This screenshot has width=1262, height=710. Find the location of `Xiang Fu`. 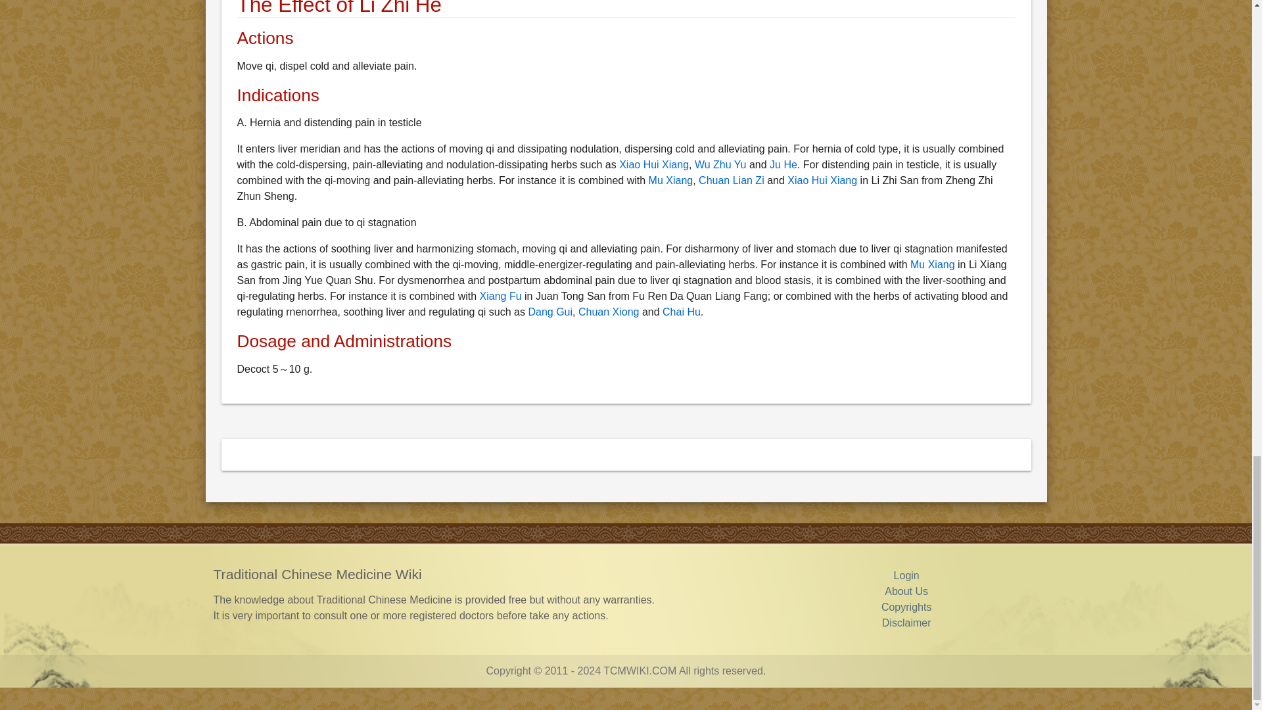

Xiang Fu is located at coordinates (501, 296).